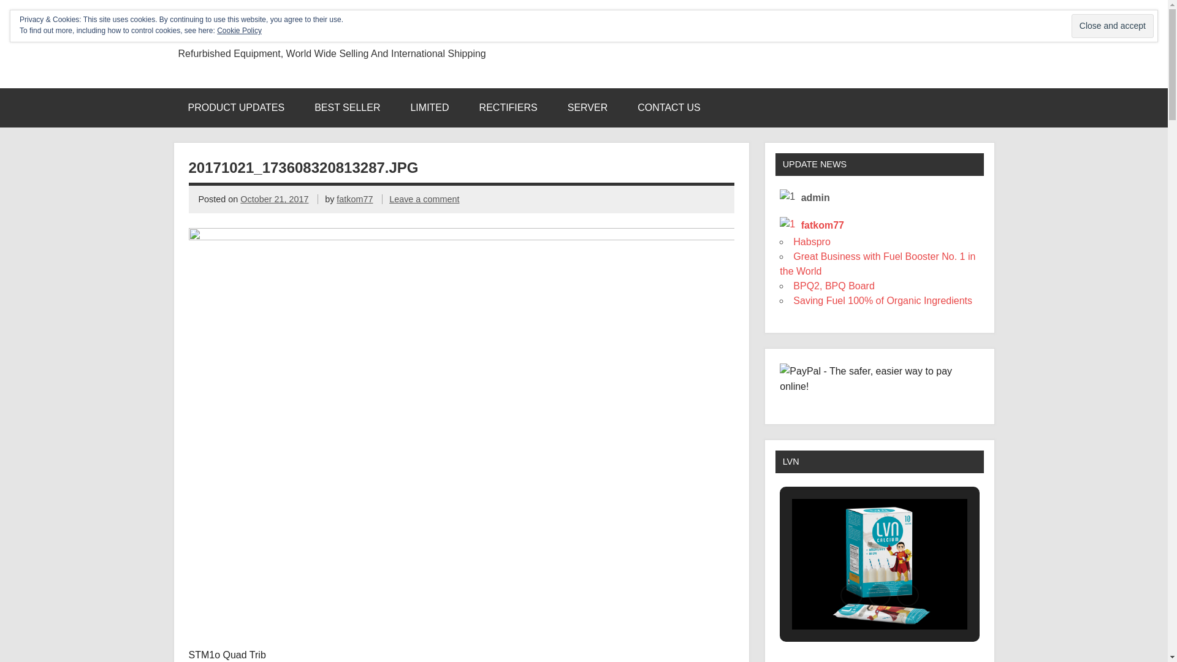 The height and width of the screenshot is (662, 1177). What do you see at coordinates (1113, 26) in the screenshot?
I see `Close and accept` at bounding box center [1113, 26].